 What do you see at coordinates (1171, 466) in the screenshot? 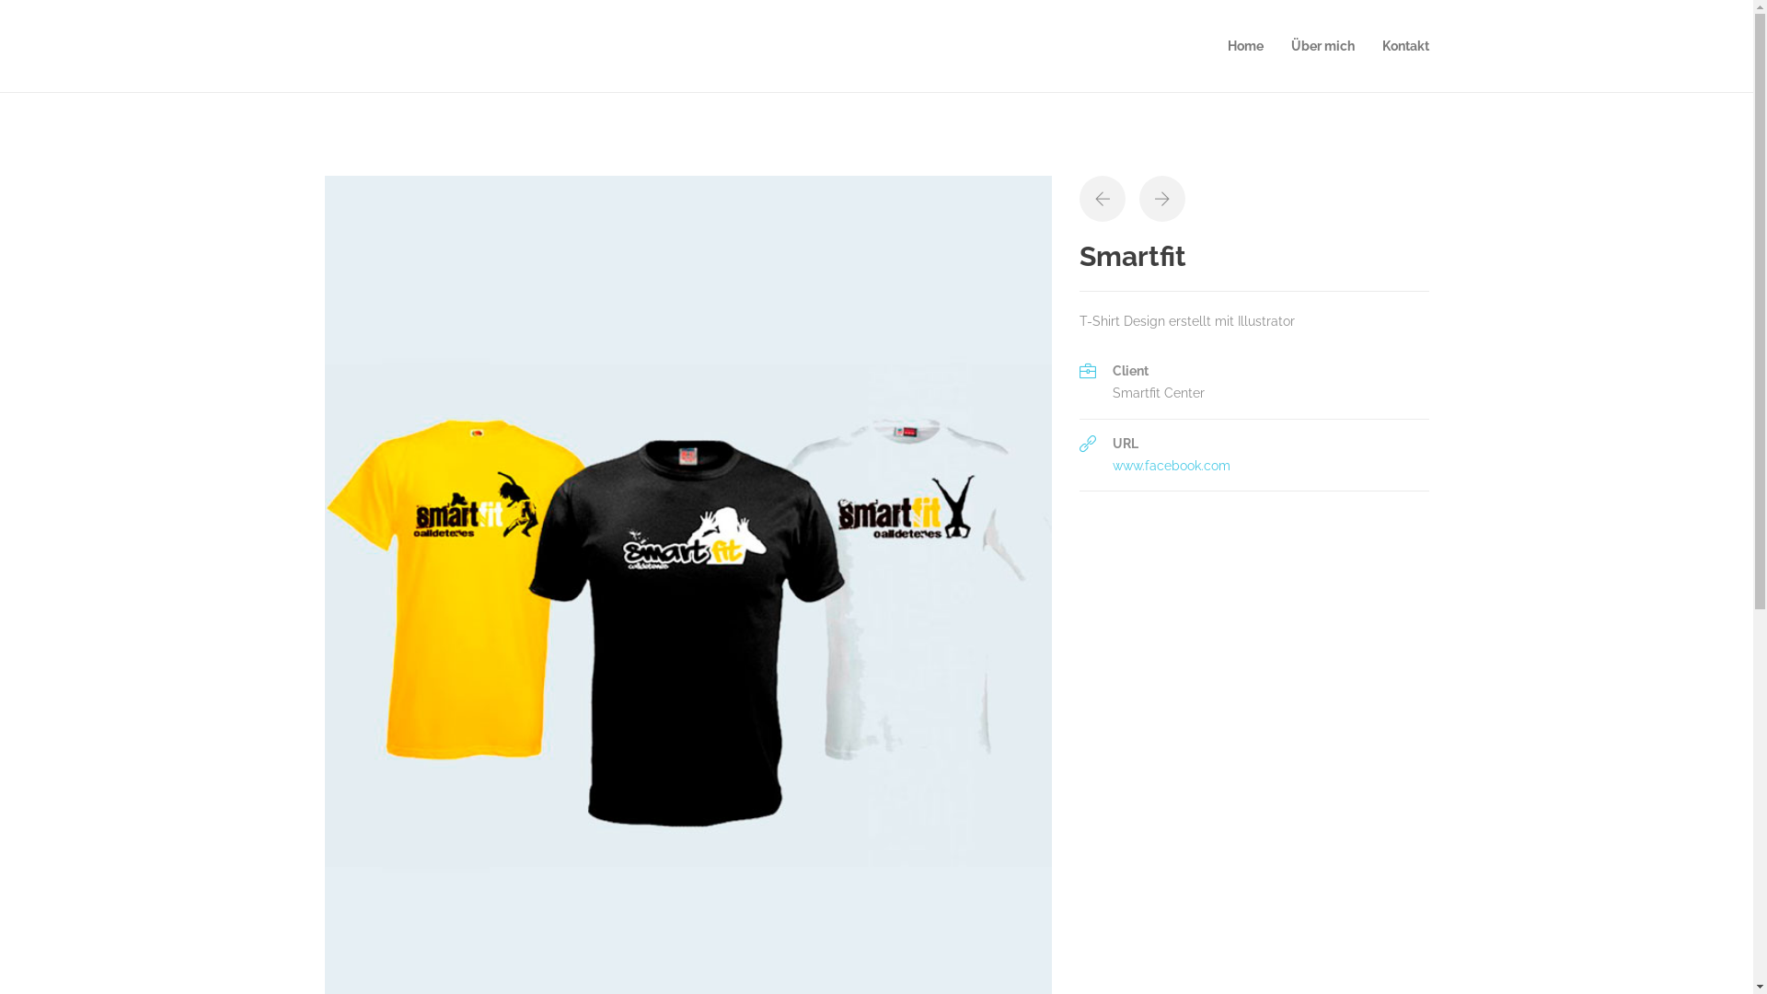
I see `www.facebook.com` at bounding box center [1171, 466].